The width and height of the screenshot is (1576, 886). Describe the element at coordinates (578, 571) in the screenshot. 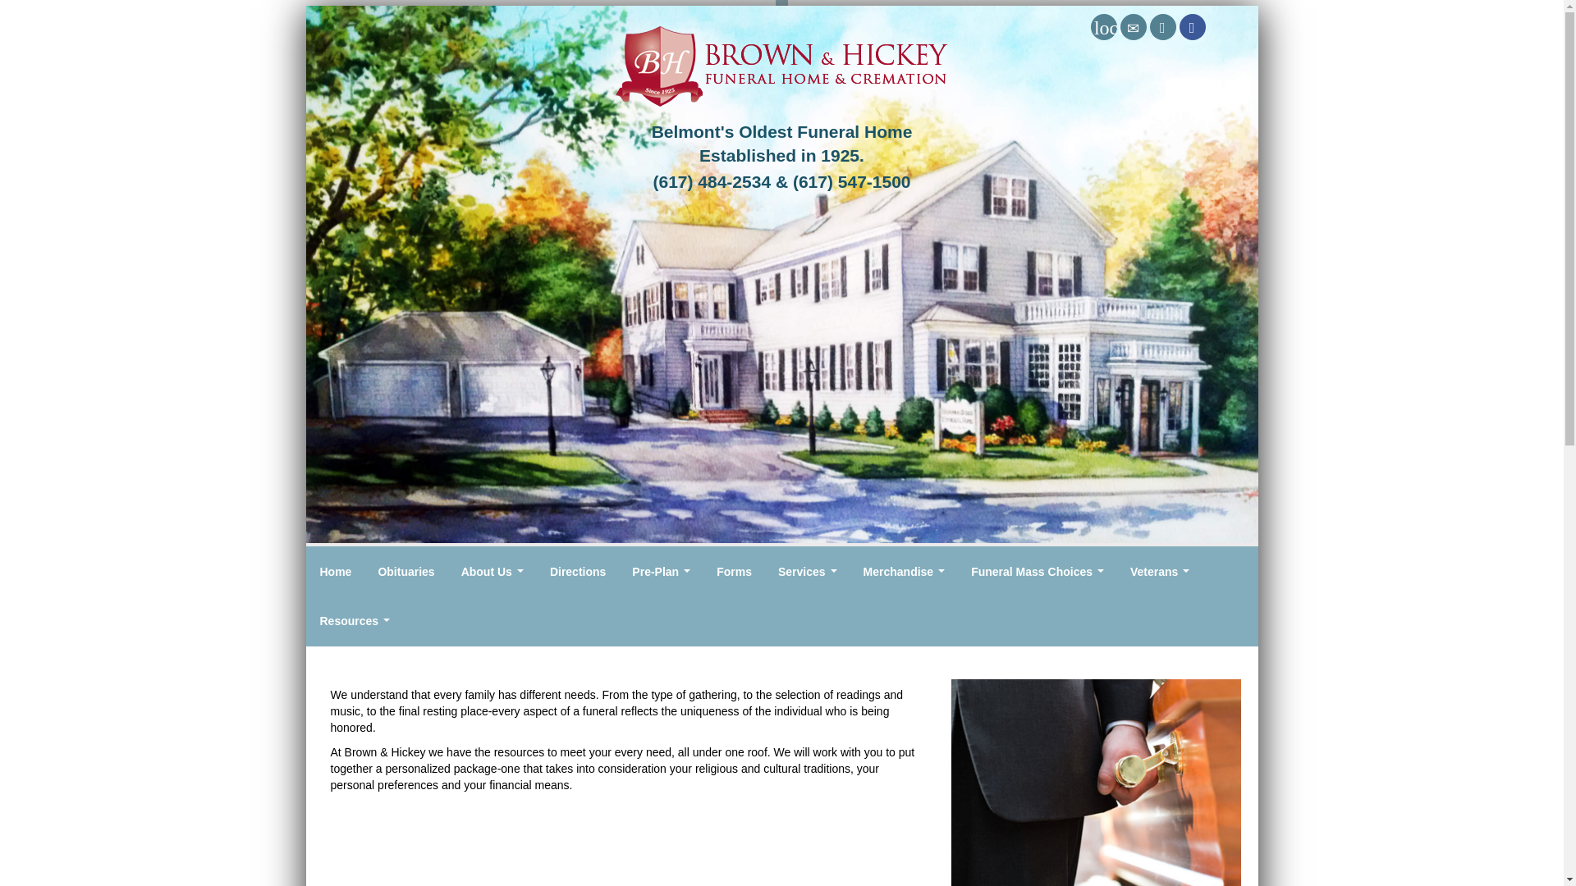

I see `Directions` at that location.